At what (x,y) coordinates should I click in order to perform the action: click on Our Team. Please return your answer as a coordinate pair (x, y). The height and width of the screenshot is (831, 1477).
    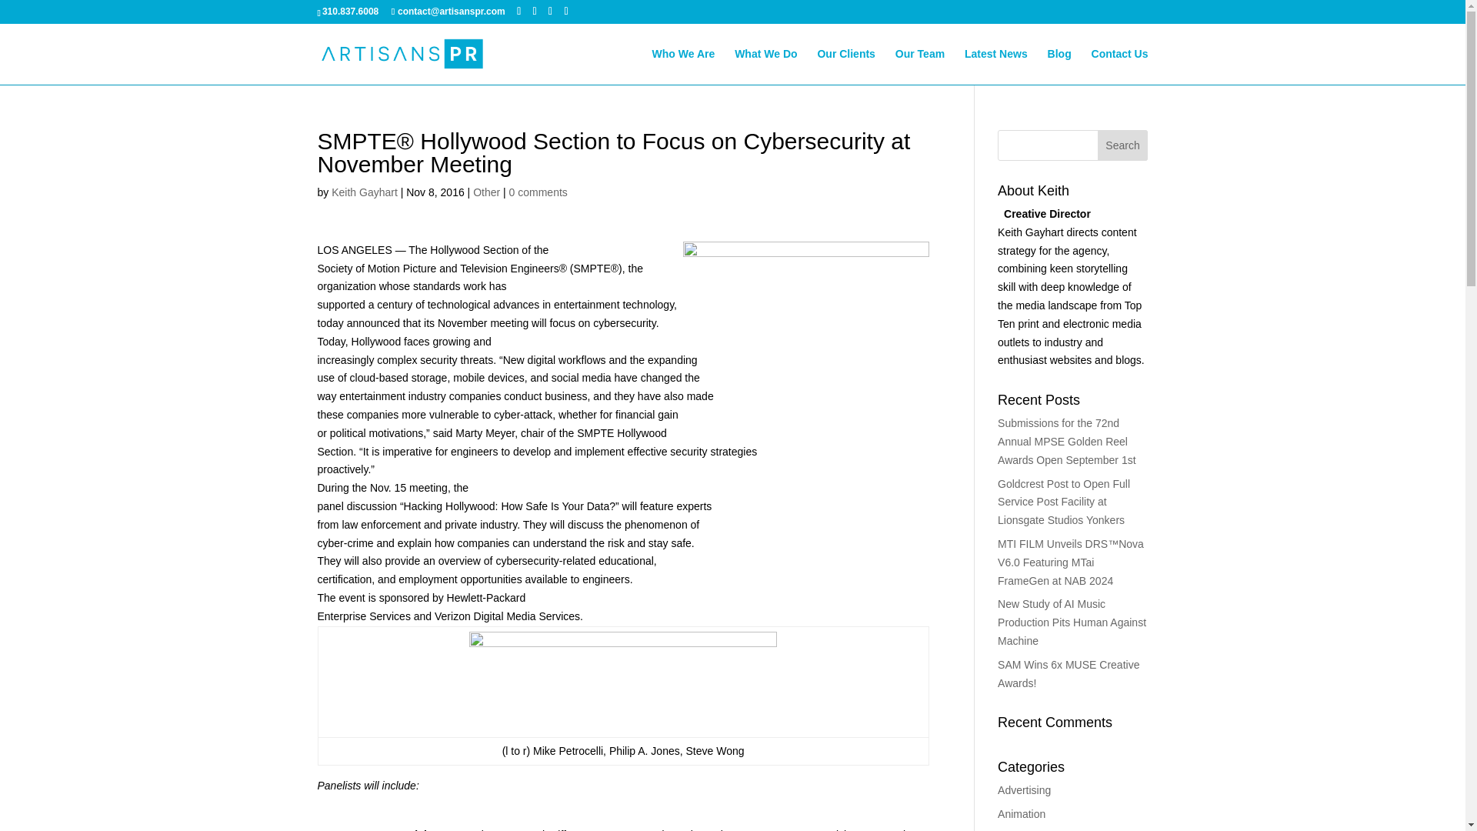
    Looking at the image, I should click on (920, 66).